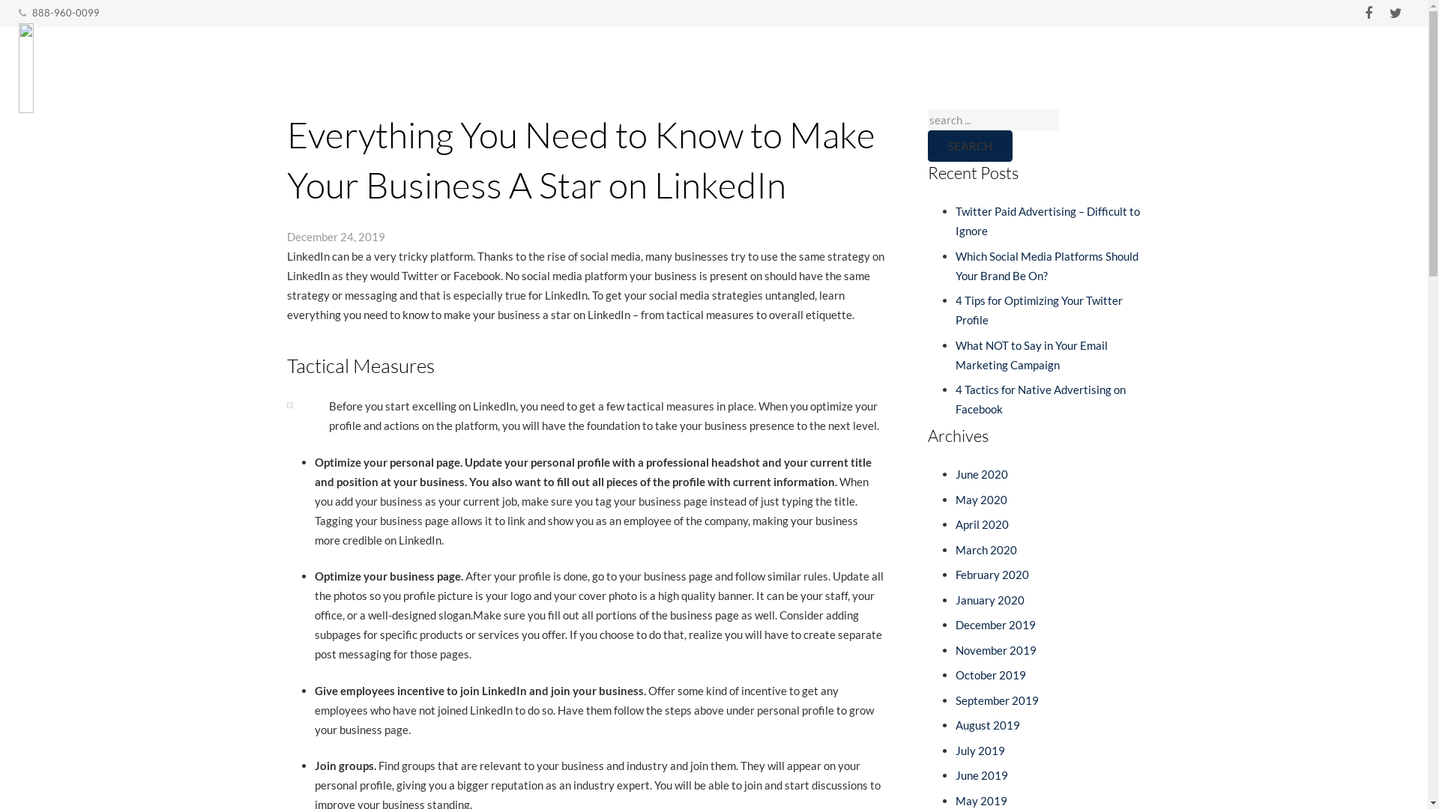  Describe the element at coordinates (1047, 266) in the screenshot. I see `Which Social Media Platforms Should Your Brand Be On?` at that location.